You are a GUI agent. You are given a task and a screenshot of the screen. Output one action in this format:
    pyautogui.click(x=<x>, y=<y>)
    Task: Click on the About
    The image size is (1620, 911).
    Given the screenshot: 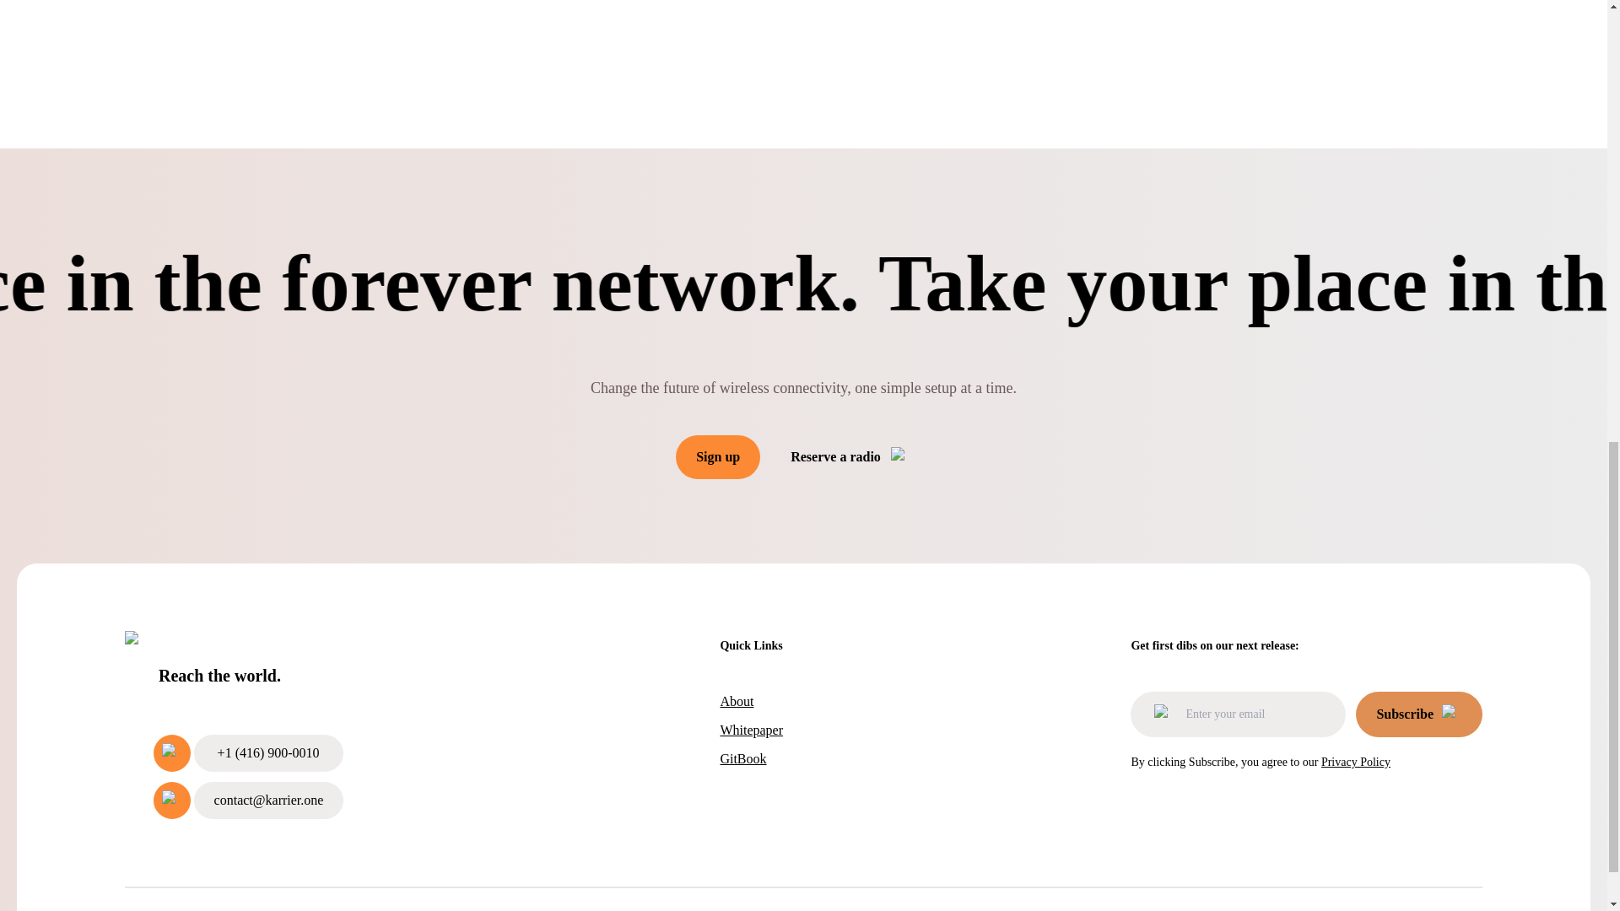 What is the action you would take?
    pyautogui.click(x=751, y=701)
    